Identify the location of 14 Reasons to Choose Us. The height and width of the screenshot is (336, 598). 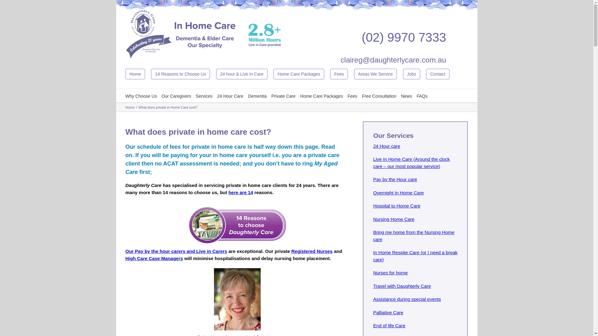
(181, 74).